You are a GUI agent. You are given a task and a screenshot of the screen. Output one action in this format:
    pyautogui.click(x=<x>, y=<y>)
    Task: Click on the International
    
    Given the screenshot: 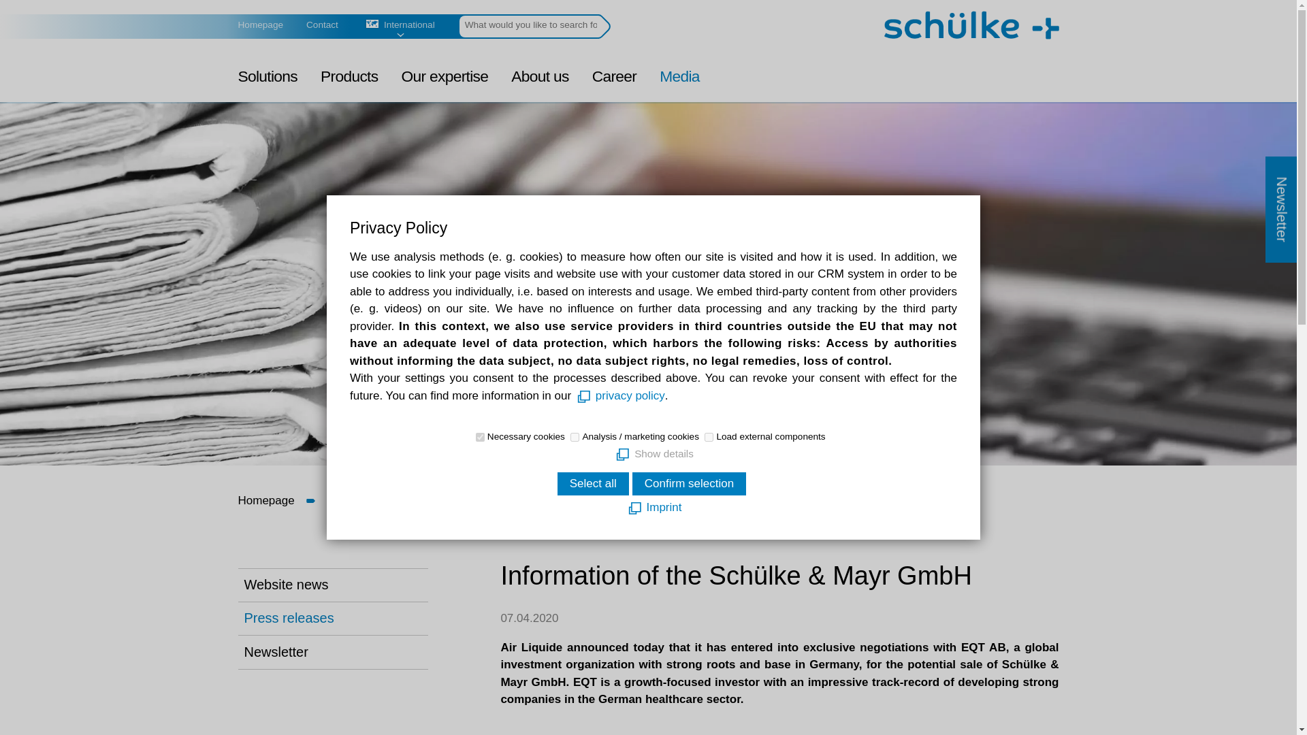 What is the action you would take?
    pyautogui.click(x=372, y=24)
    